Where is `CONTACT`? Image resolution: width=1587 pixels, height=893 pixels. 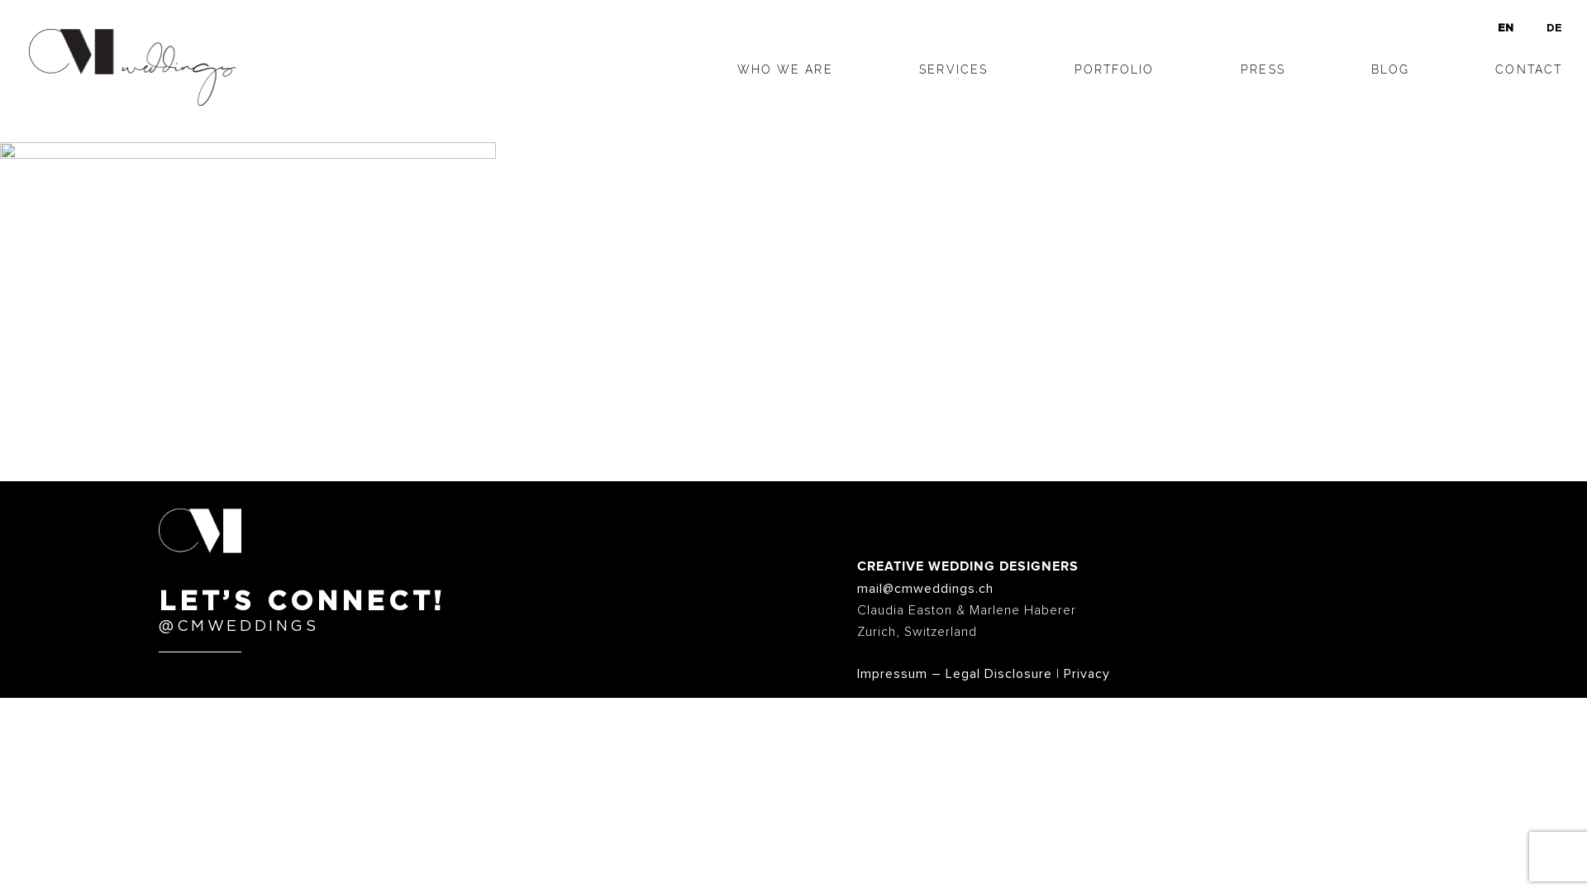
CONTACT is located at coordinates (1529, 69).